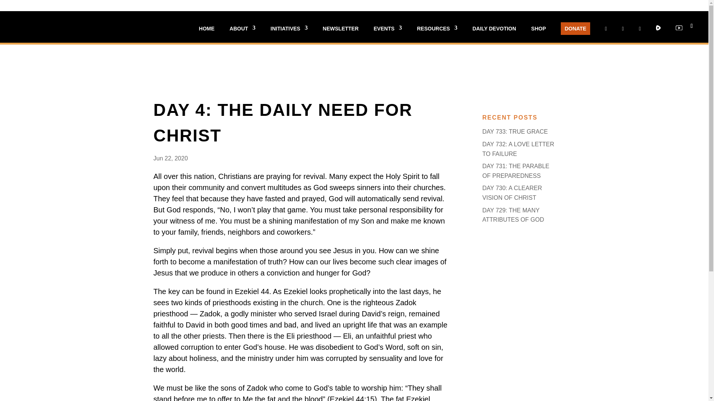 The image size is (714, 401). Describe the element at coordinates (437, 34) in the screenshot. I see `RESOURCES` at that location.